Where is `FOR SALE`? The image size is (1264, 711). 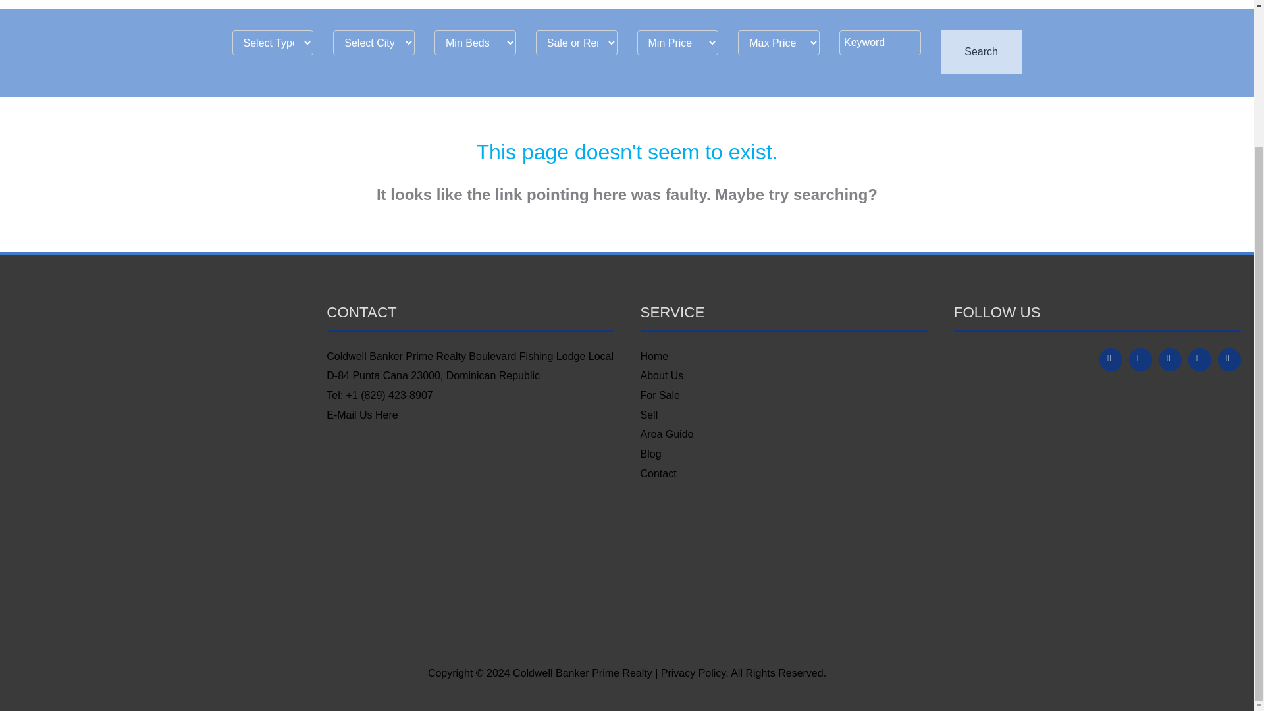 FOR SALE is located at coordinates (864, 5).